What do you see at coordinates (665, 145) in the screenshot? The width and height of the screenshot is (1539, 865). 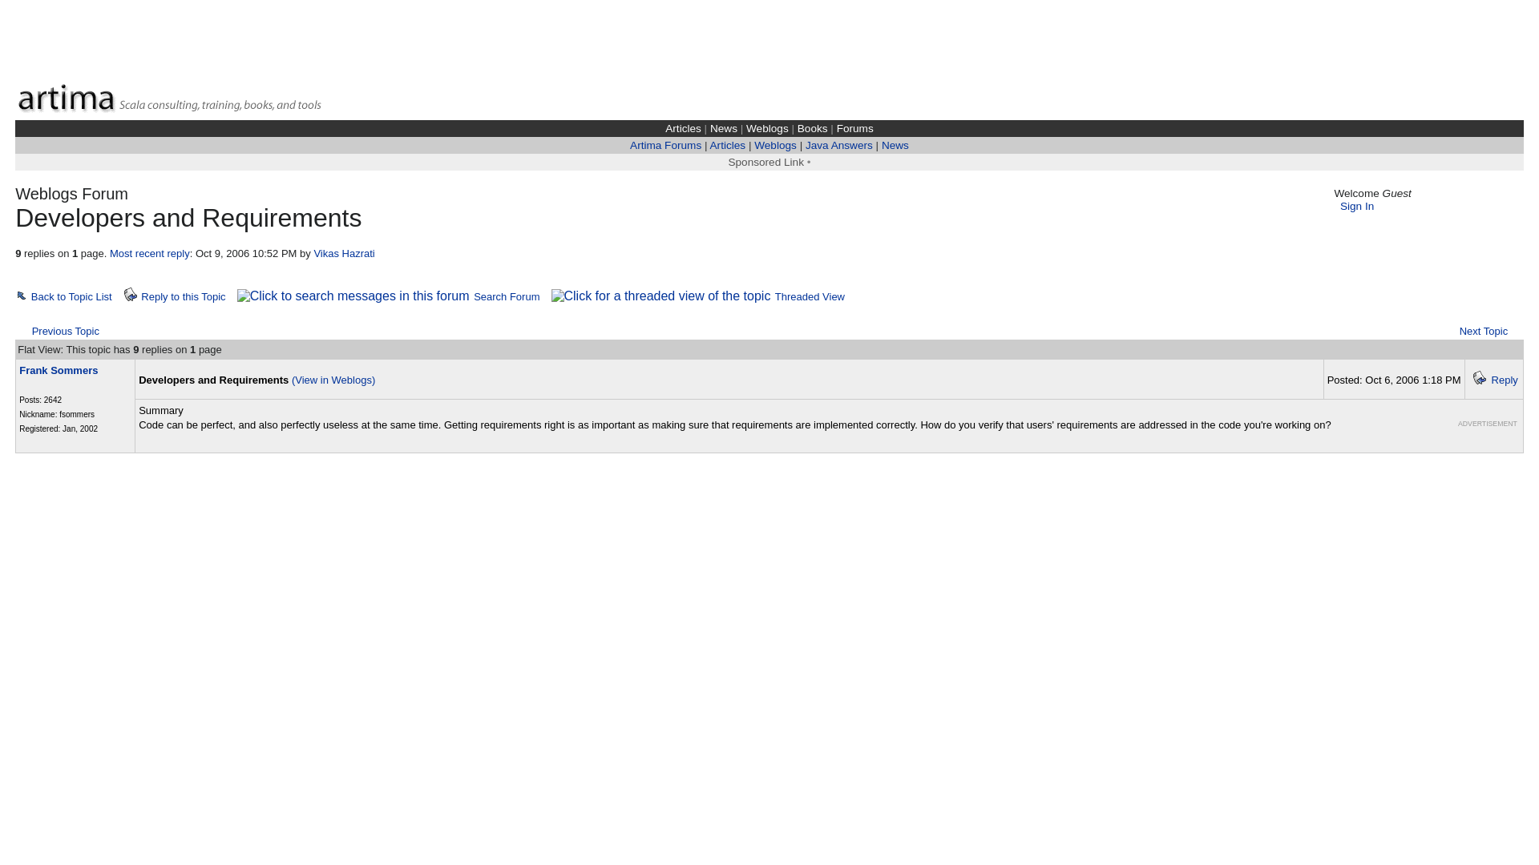 I see `Artima Forums` at bounding box center [665, 145].